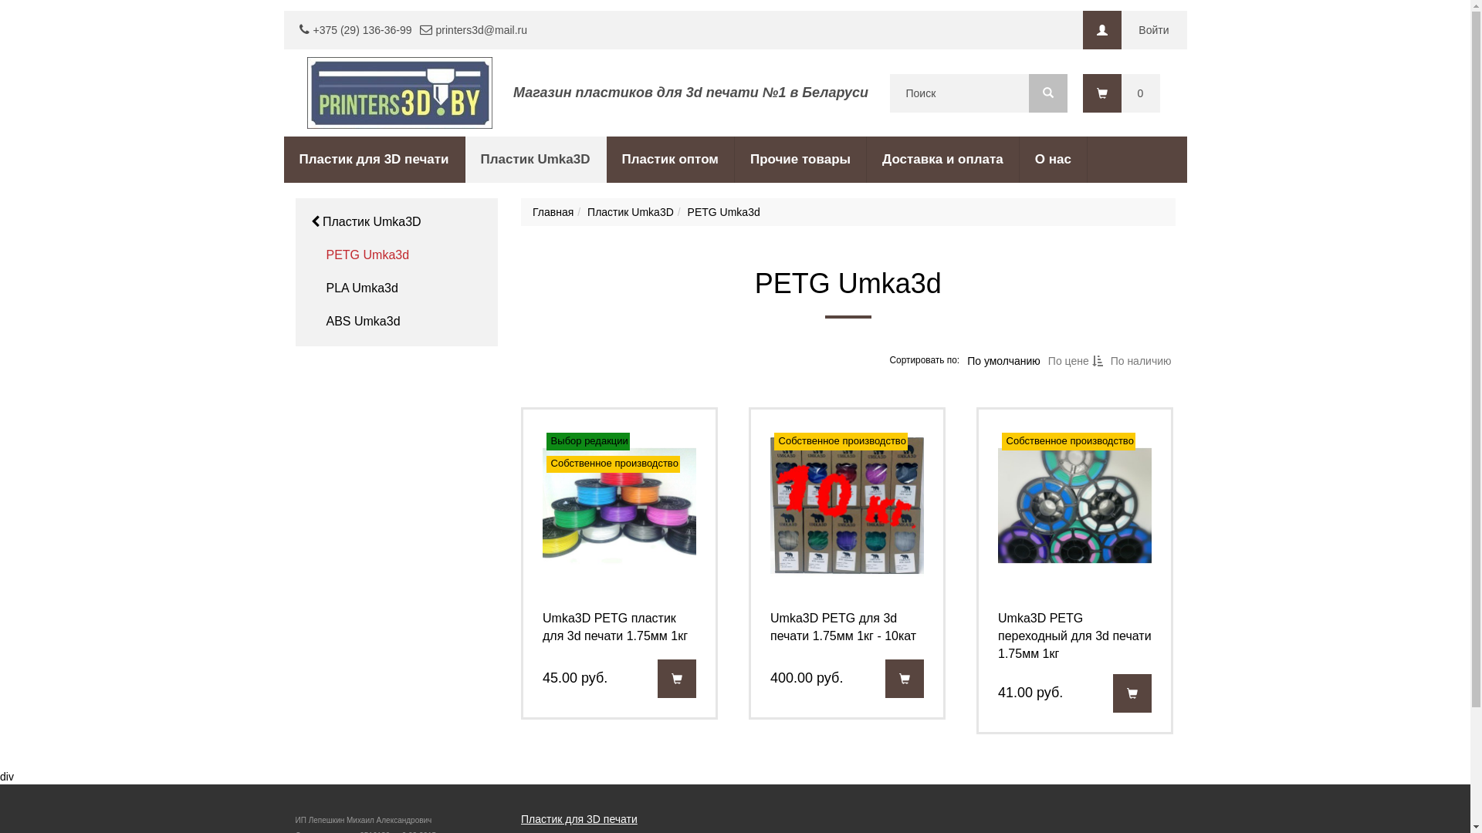  I want to click on ABS Umka3d, so click(363, 322).